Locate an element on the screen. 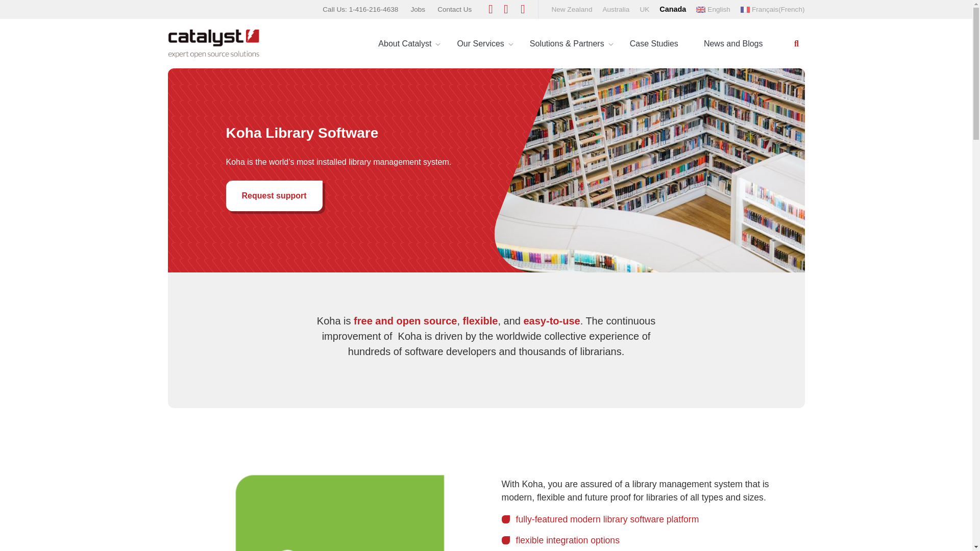  LinkedIn is located at coordinates (505, 8).